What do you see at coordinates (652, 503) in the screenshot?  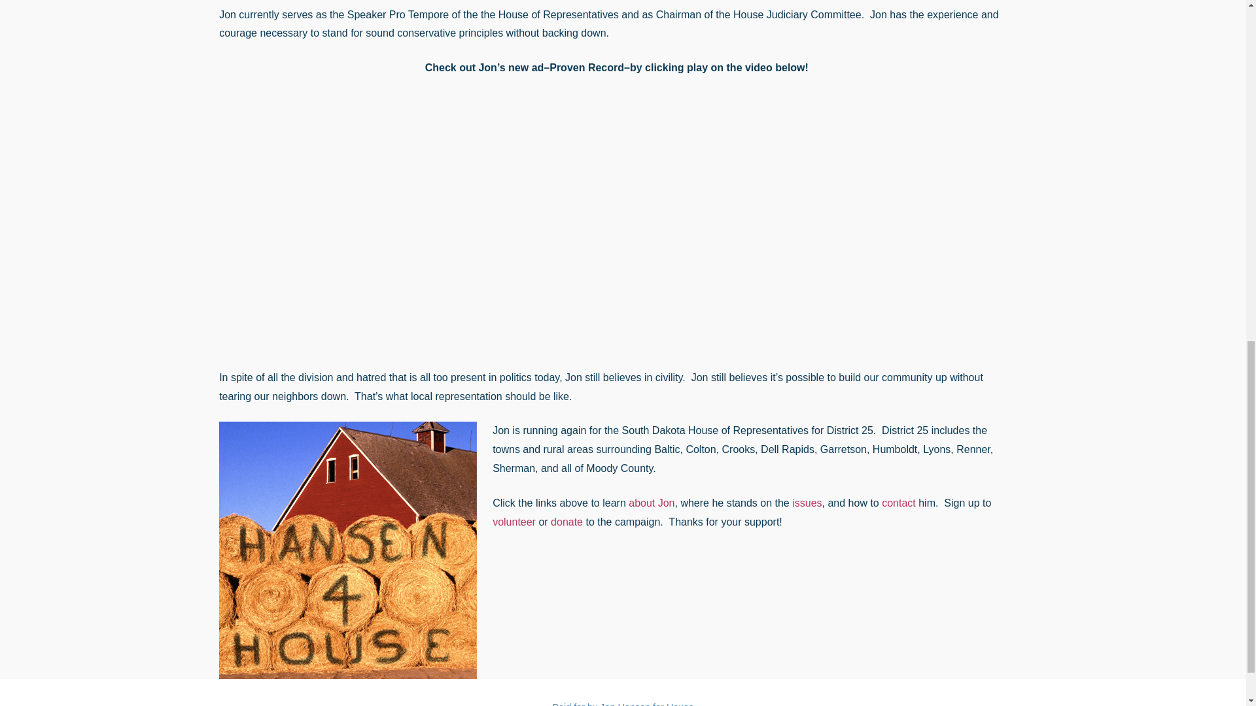 I see `about Jon` at bounding box center [652, 503].